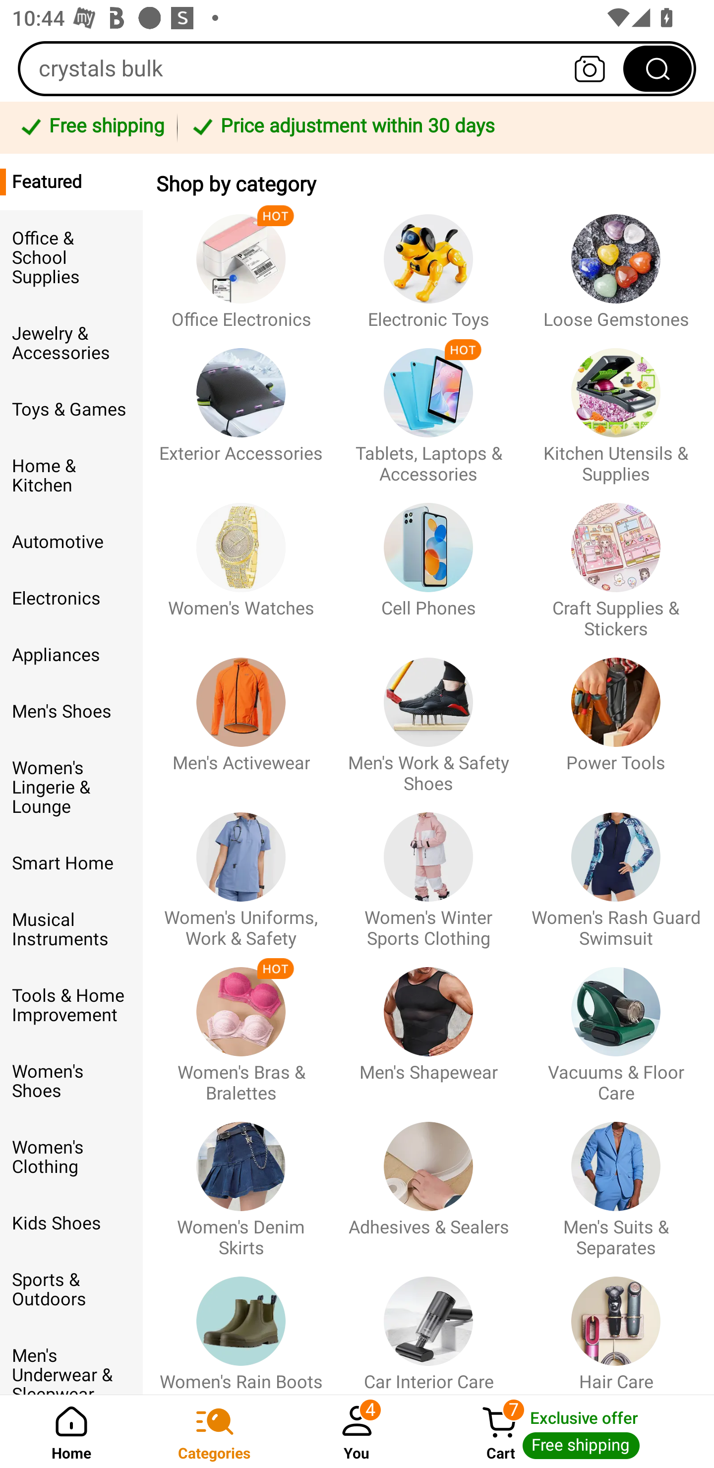  Describe the element at coordinates (616, 872) in the screenshot. I see `Women's Rash Guard Swimsuit` at that location.